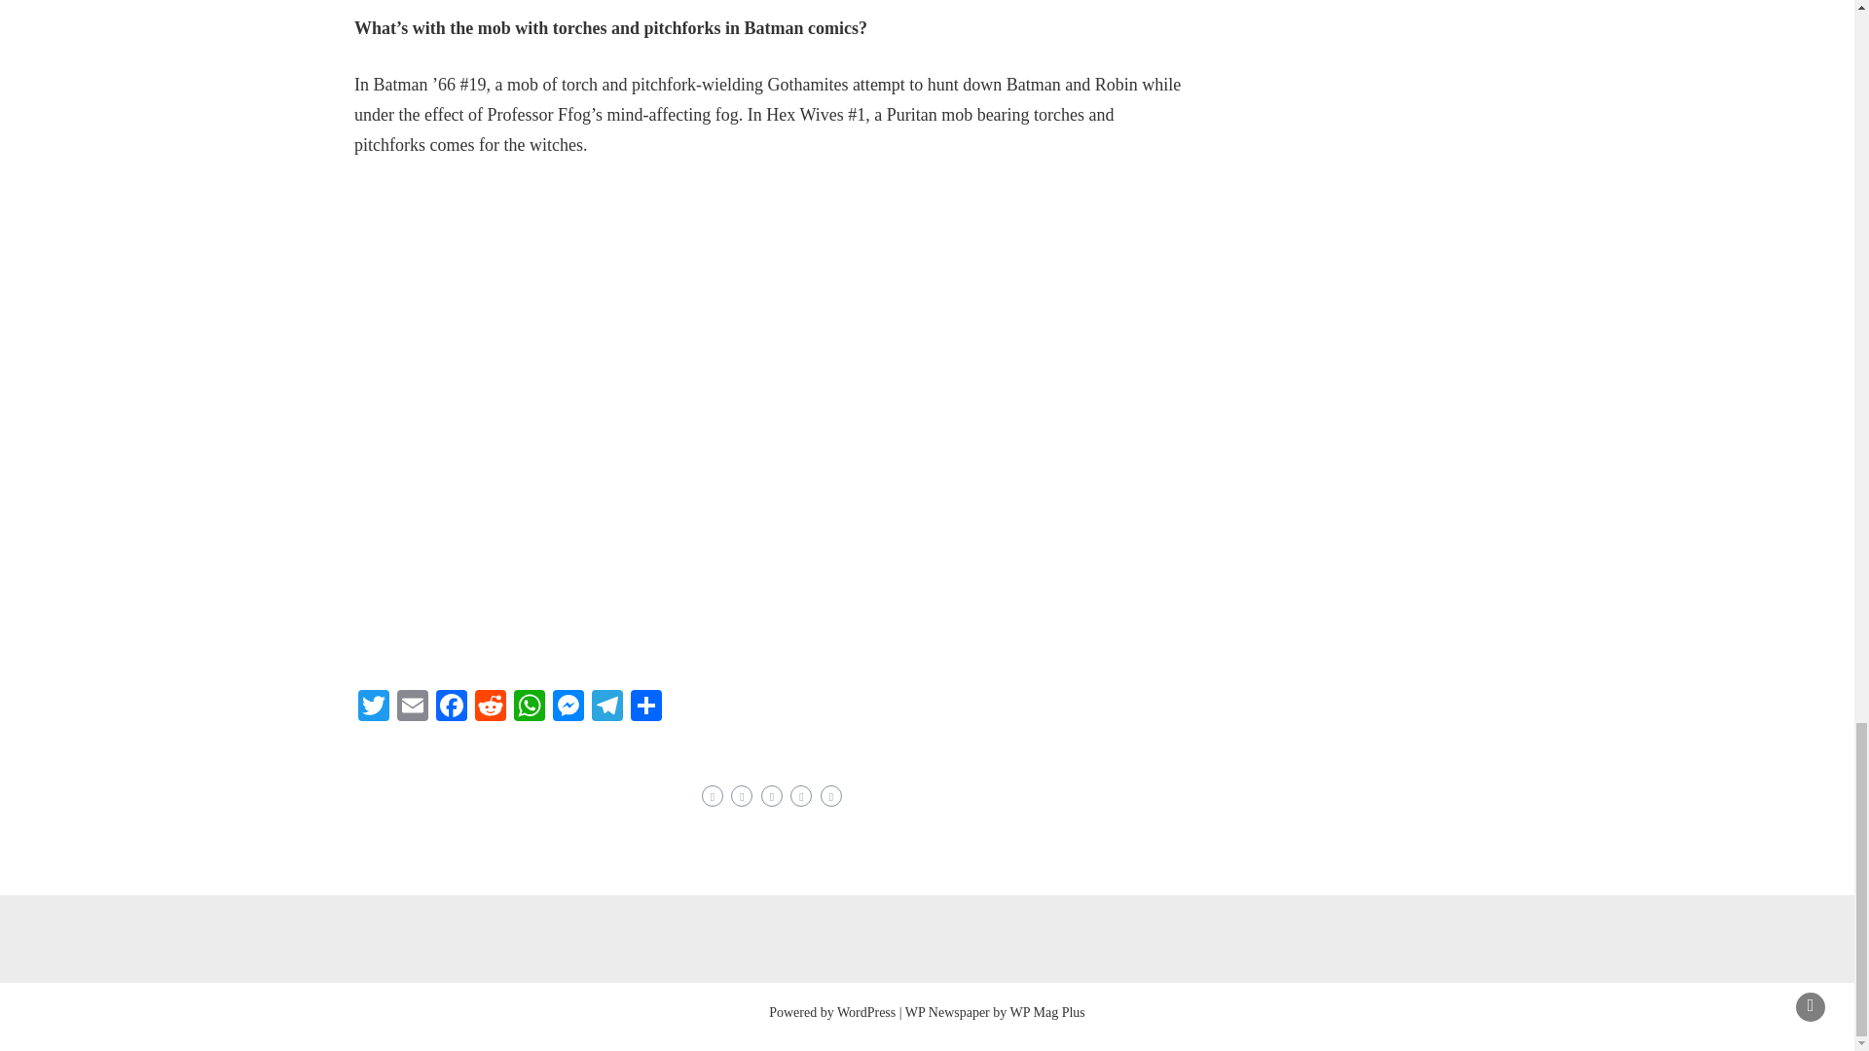 Image resolution: width=1869 pixels, height=1051 pixels. What do you see at coordinates (374, 707) in the screenshot?
I see `Twitter` at bounding box center [374, 707].